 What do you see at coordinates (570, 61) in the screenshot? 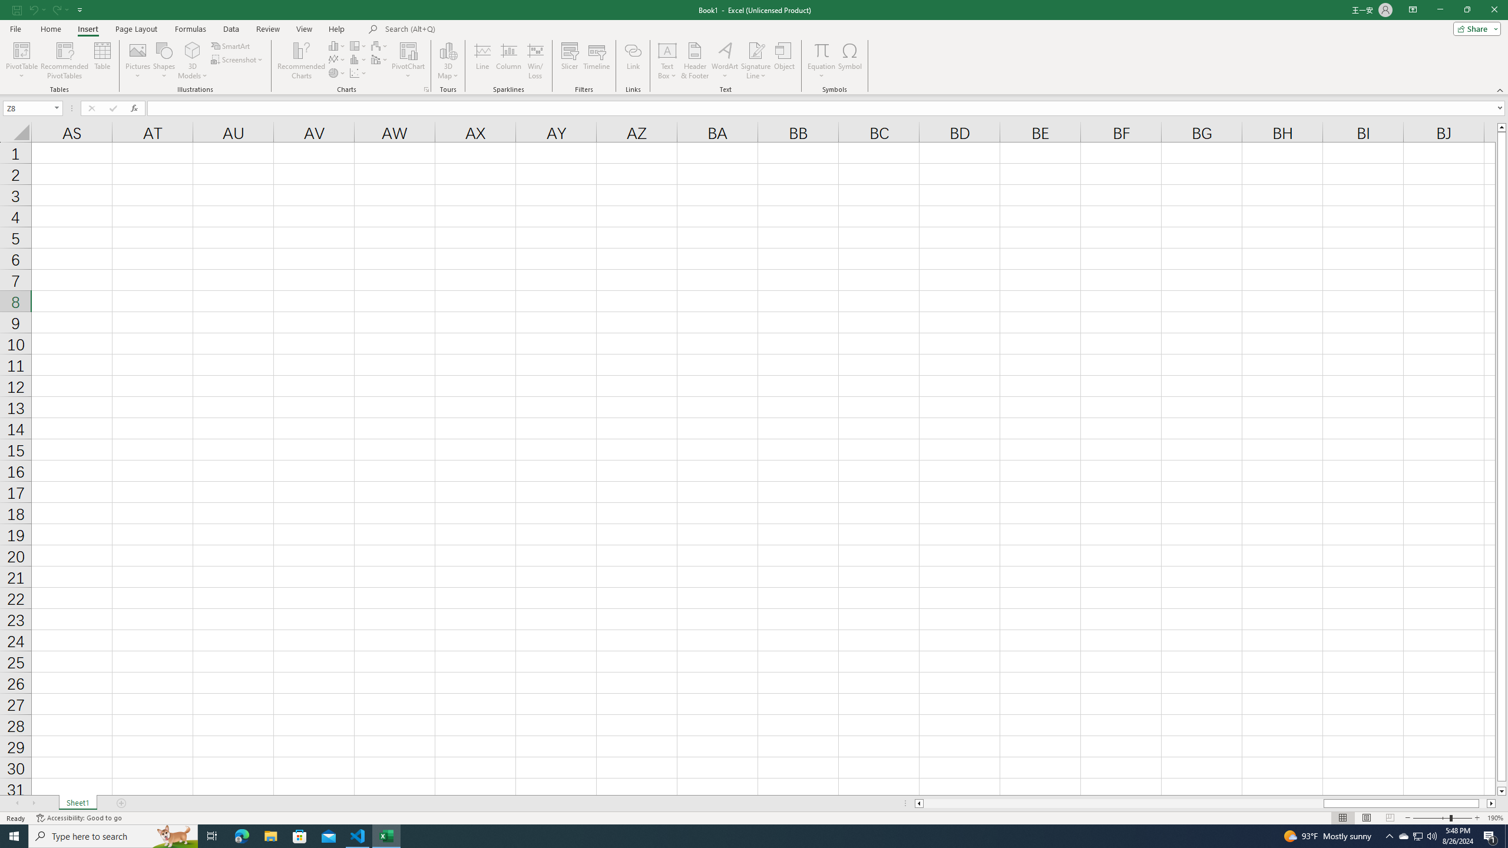
I see `Slicer...` at bounding box center [570, 61].